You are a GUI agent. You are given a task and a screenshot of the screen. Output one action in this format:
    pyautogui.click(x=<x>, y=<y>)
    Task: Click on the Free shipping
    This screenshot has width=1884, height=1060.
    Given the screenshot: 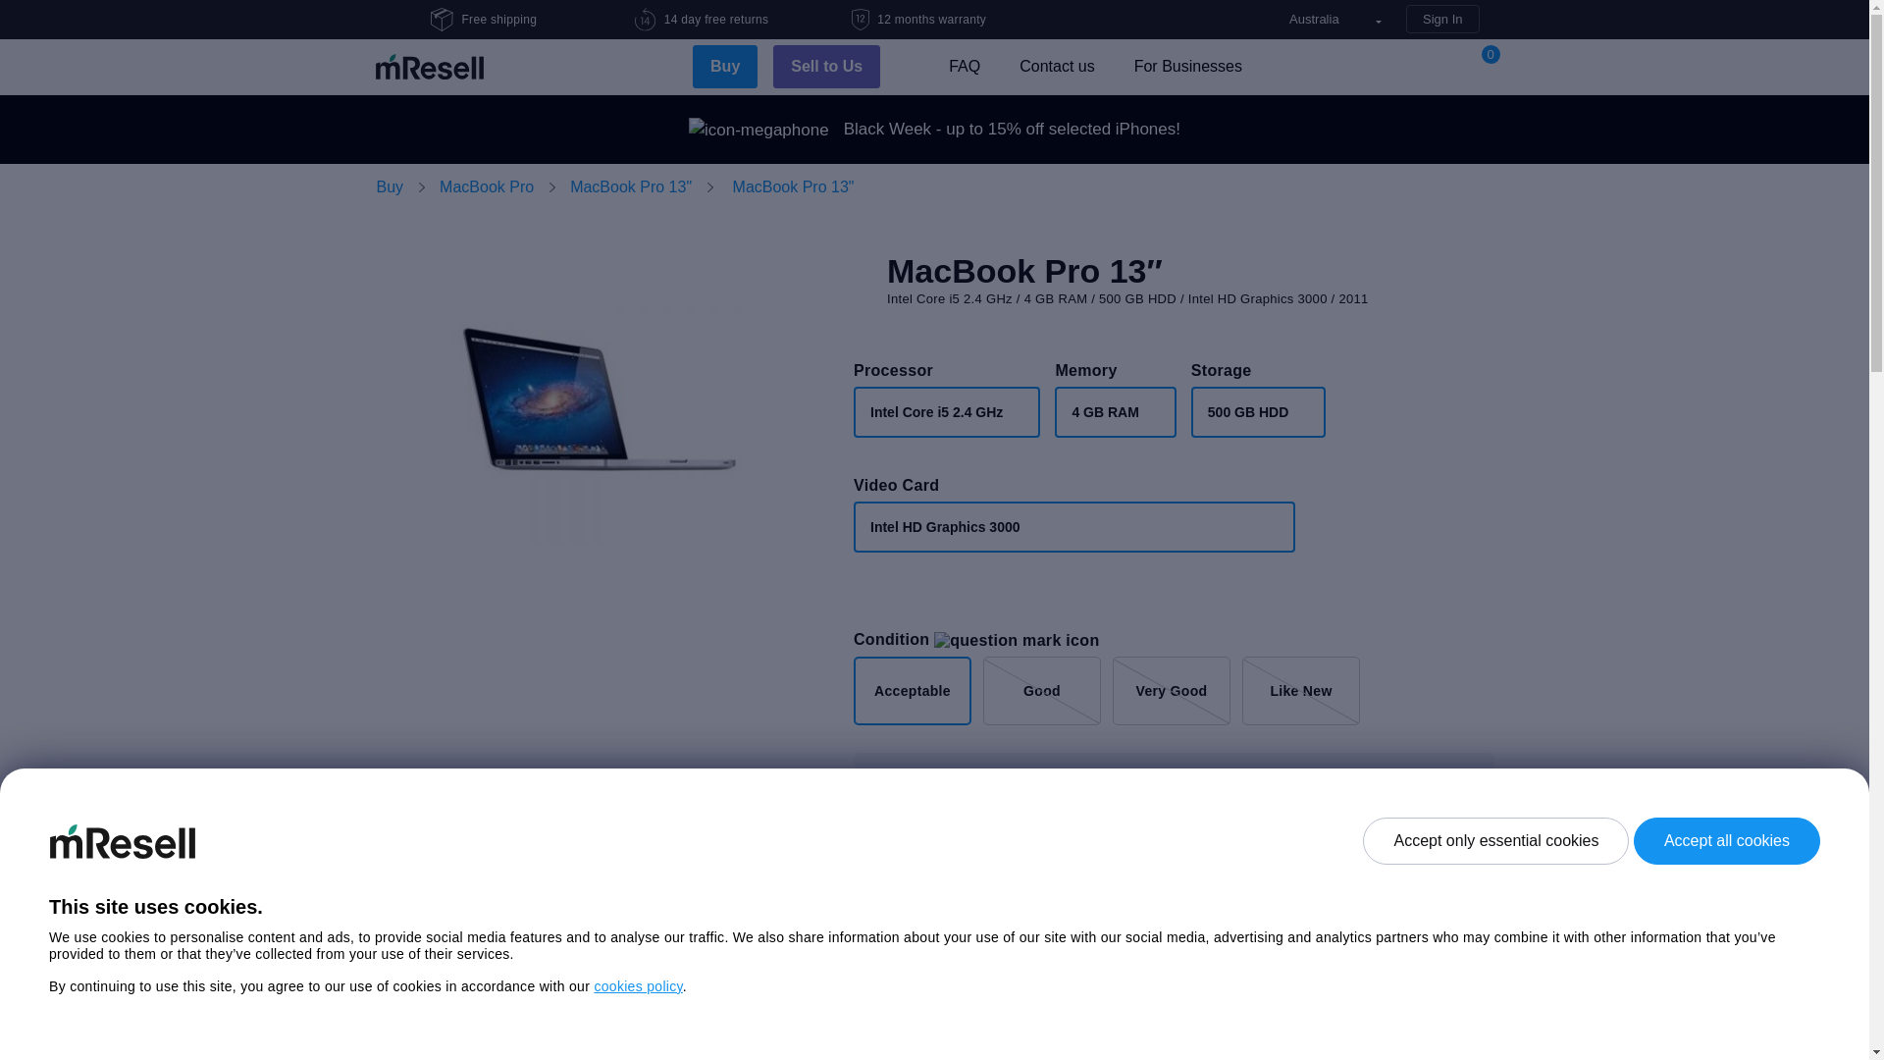 What is the action you would take?
    pyautogui.click(x=442, y=20)
    